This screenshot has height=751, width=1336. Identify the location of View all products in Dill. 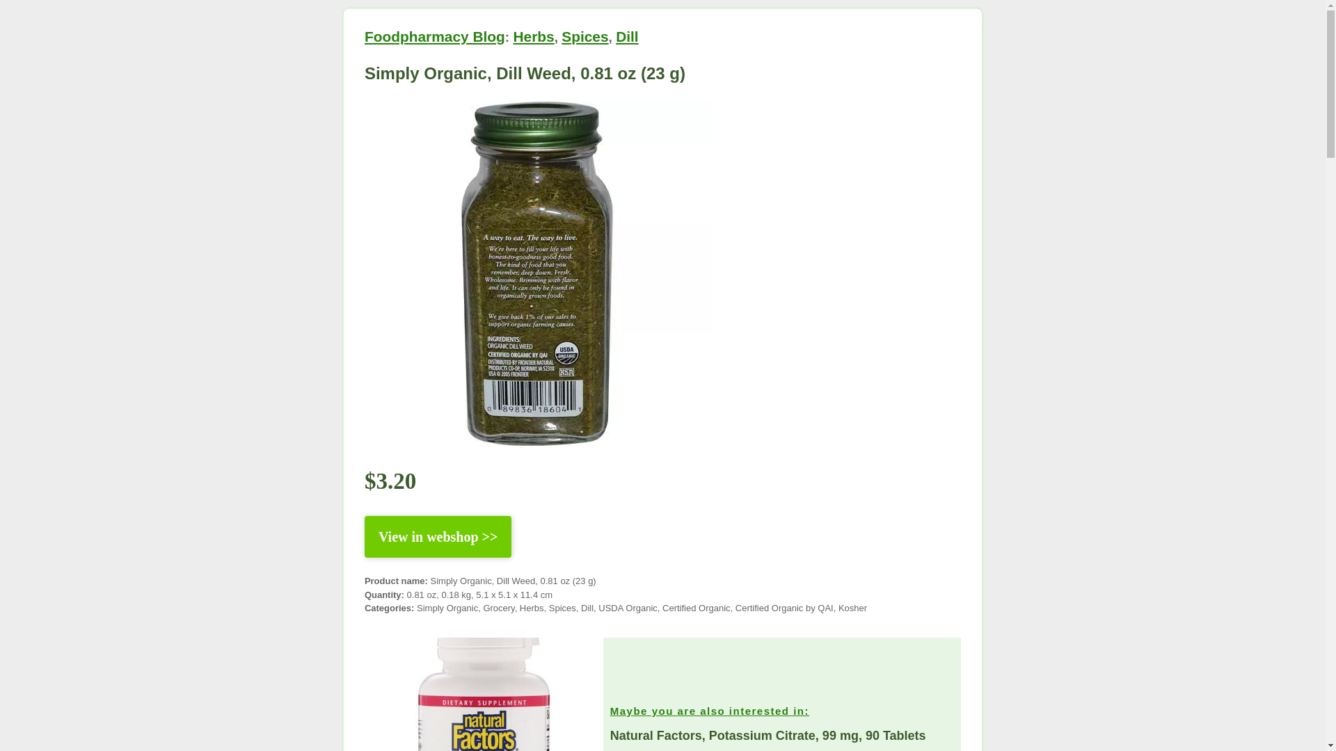
(627, 36).